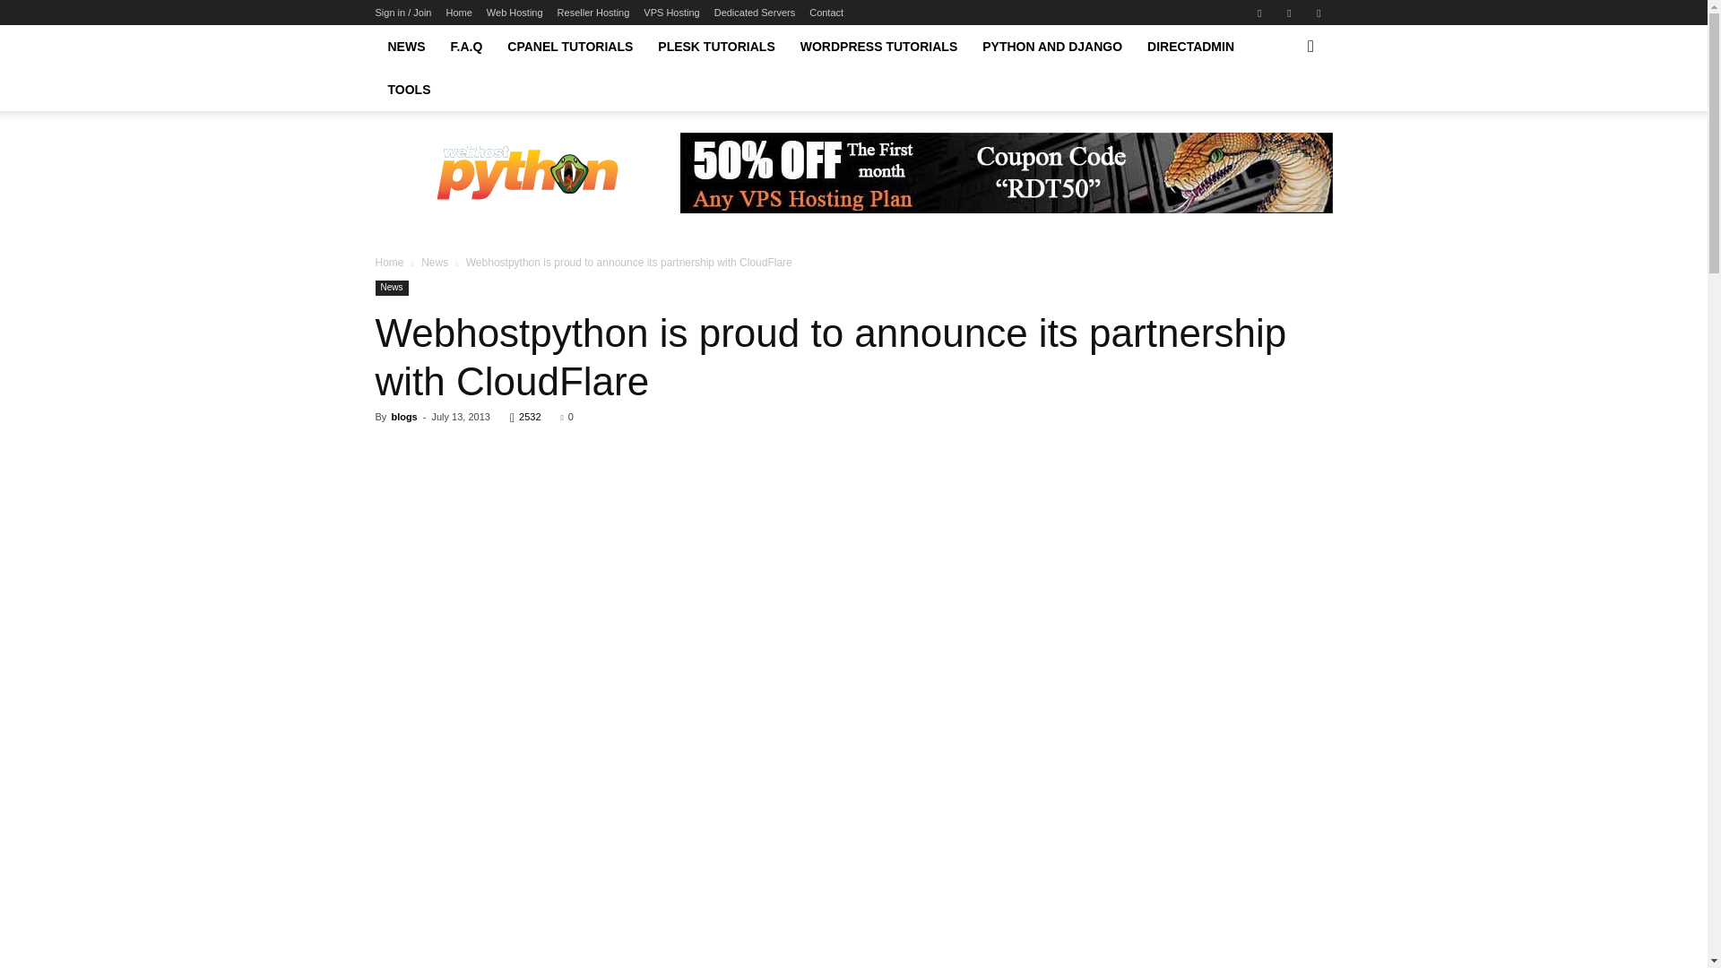 This screenshot has height=968, width=1721. Describe the element at coordinates (826, 13) in the screenshot. I see `Contact` at that location.